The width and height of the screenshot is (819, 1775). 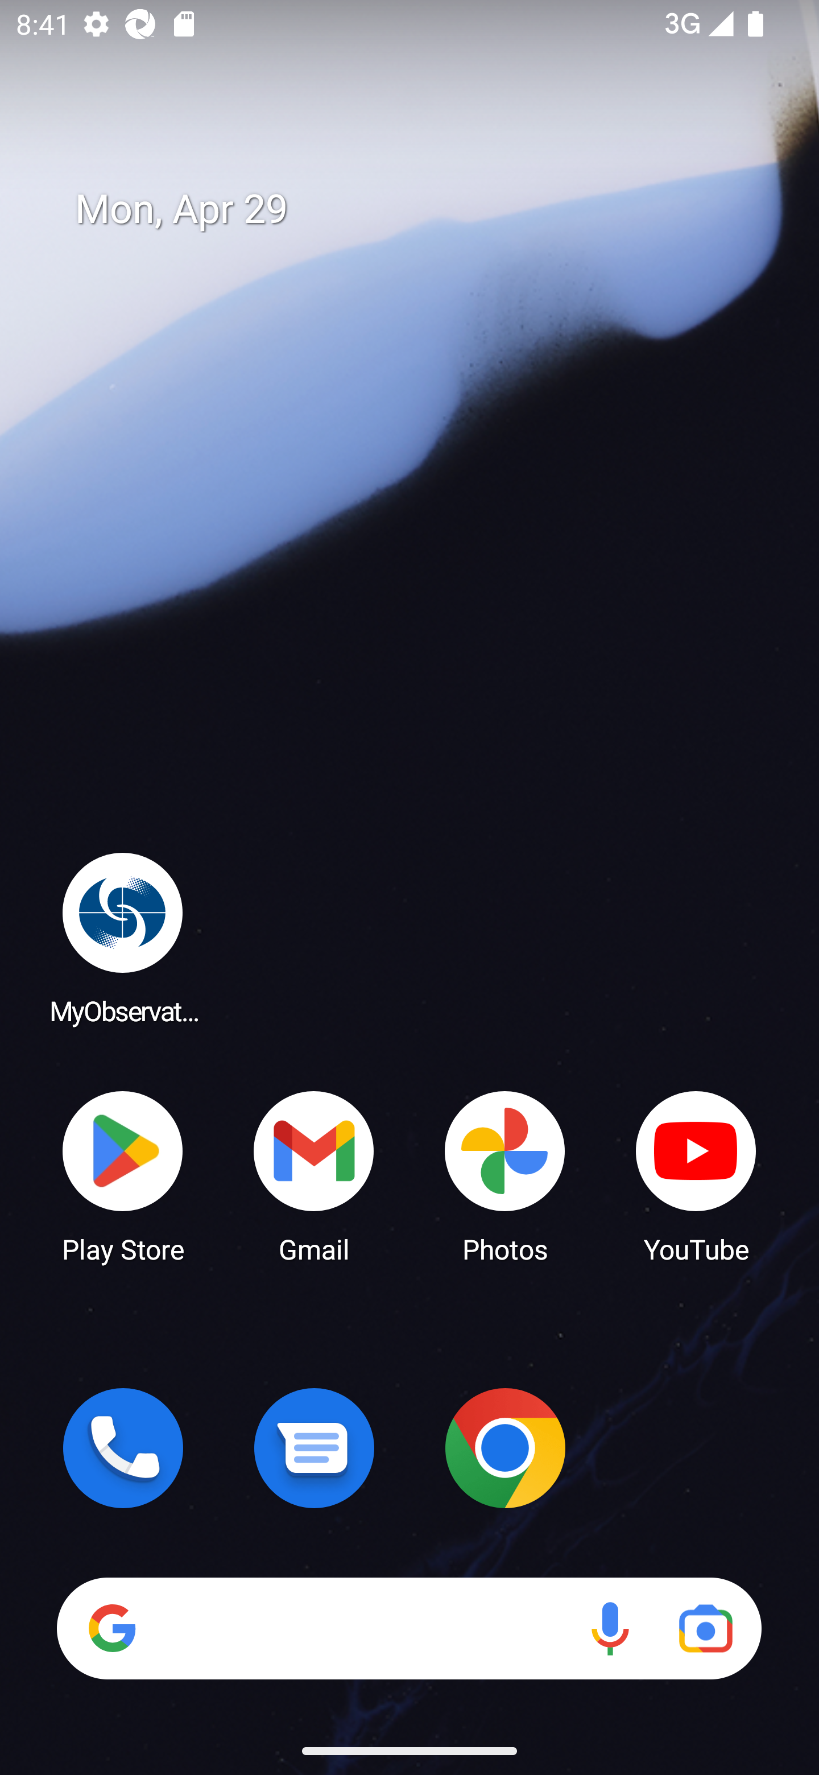 What do you see at coordinates (314, 1448) in the screenshot?
I see `Messages` at bounding box center [314, 1448].